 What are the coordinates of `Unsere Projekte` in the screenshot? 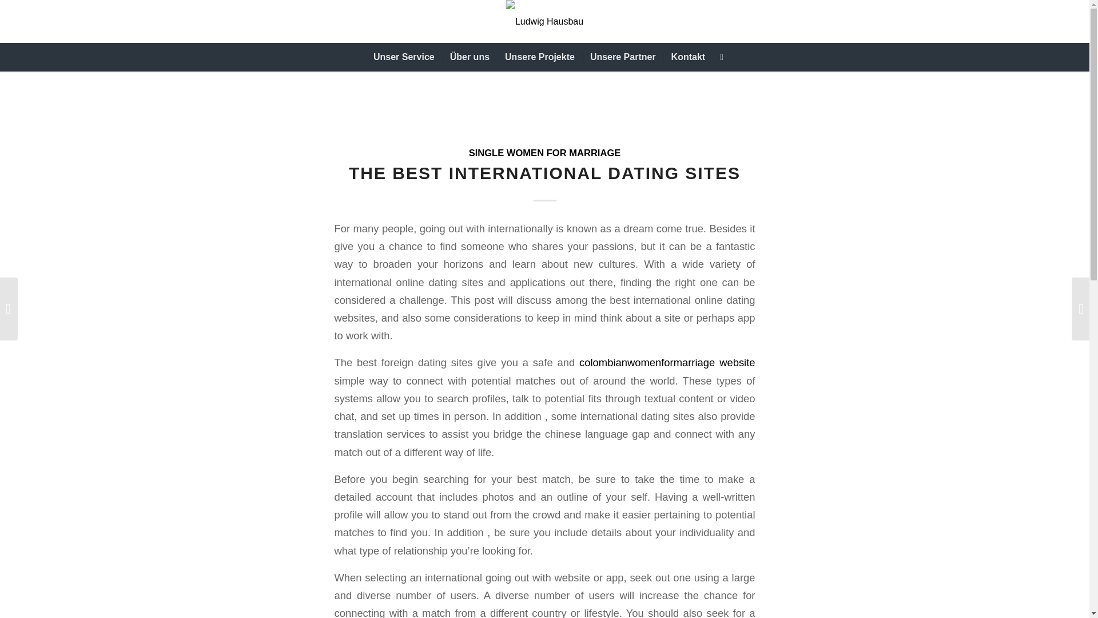 It's located at (539, 57).